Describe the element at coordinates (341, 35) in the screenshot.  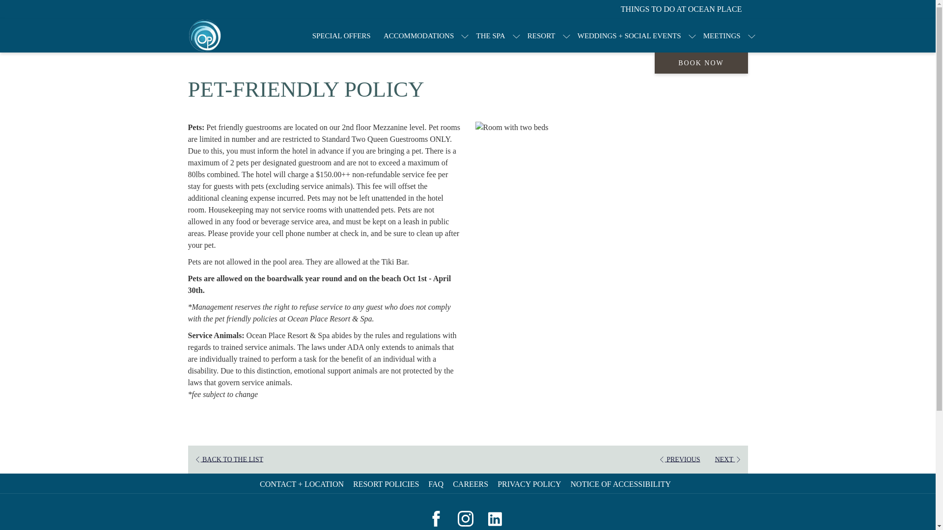
I see `SPECIAL OFFERS` at that location.